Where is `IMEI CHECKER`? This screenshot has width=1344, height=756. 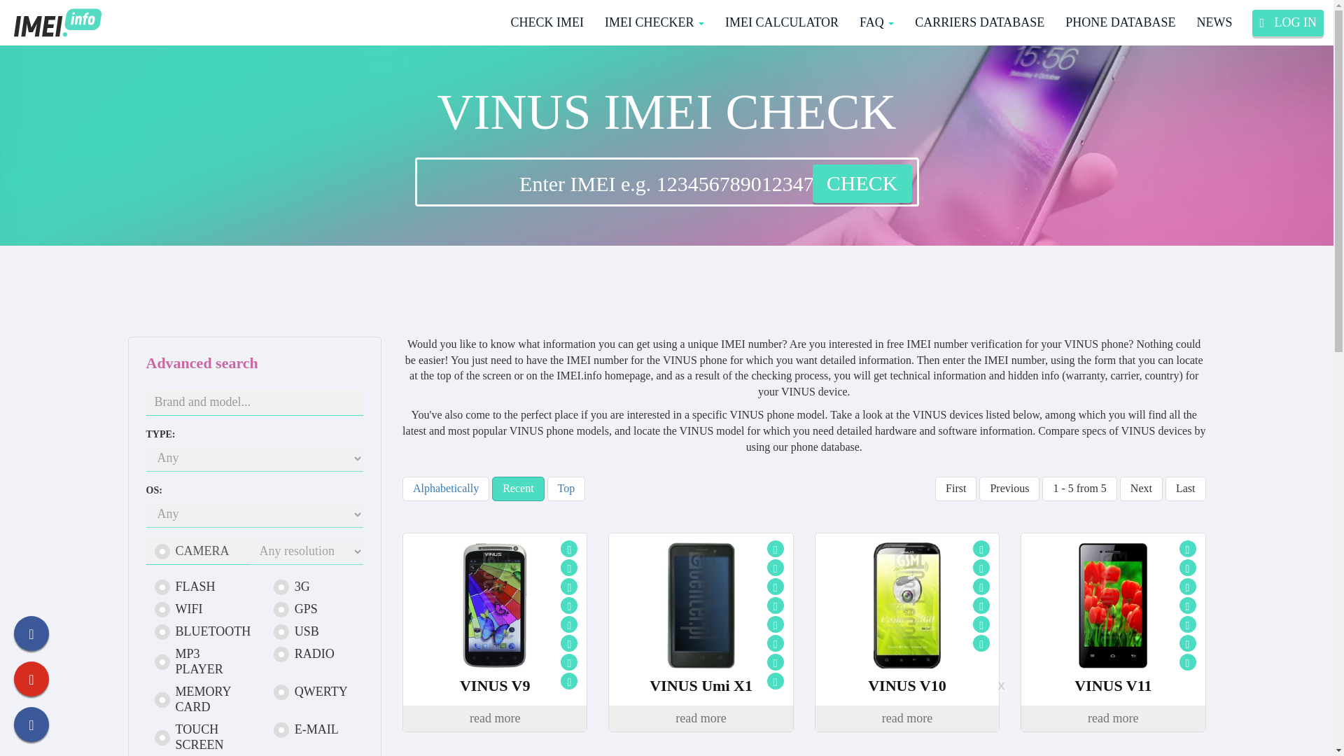 IMEI CHECKER is located at coordinates (654, 22).